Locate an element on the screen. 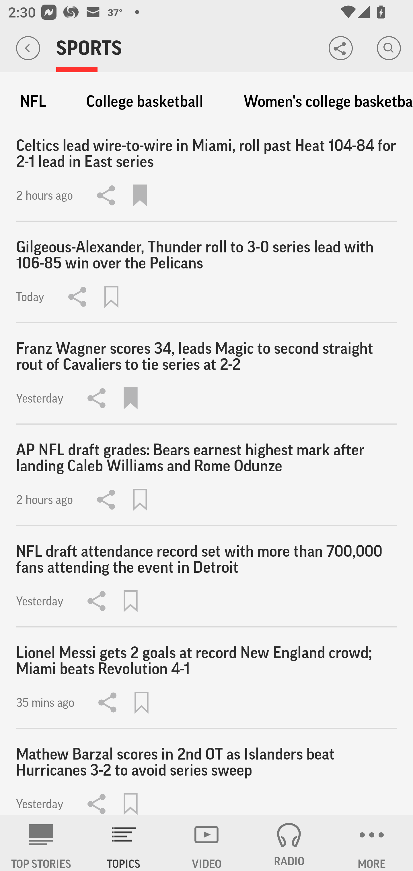 The image size is (413, 871). MORE is located at coordinates (372, 843).